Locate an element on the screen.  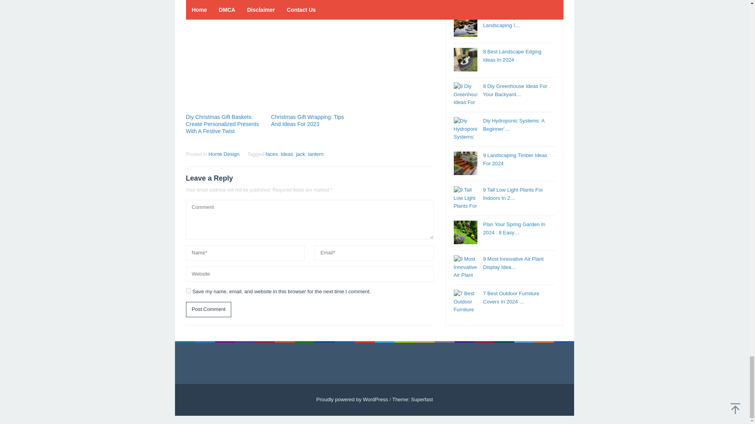
Post Comment is located at coordinates (208, 309).